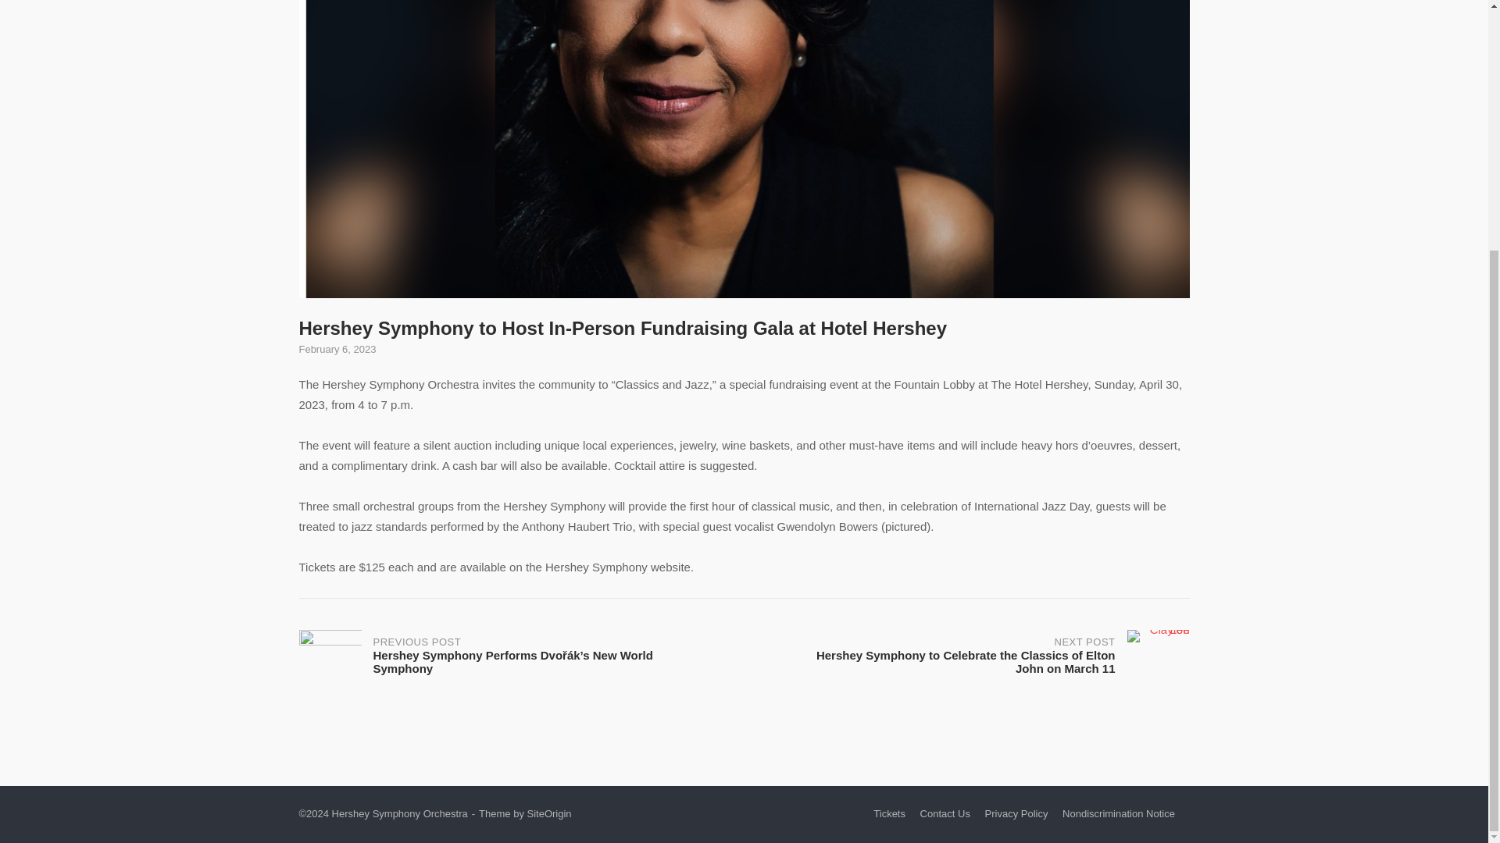  Describe the element at coordinates (548, 813) in the screenshot. I see `SiteOrigin` at that location.